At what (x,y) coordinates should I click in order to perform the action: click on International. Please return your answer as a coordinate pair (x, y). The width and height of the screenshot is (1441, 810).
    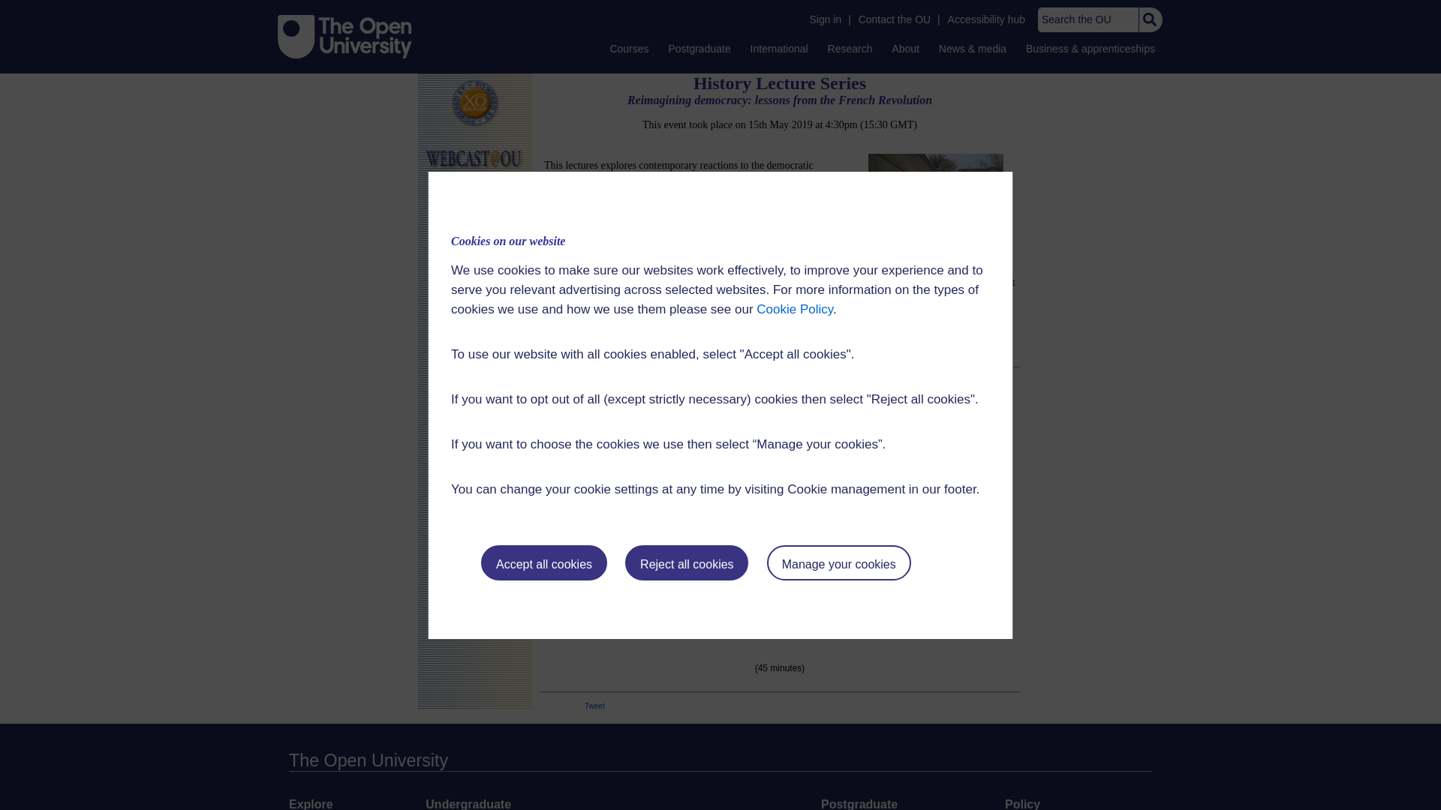
    Looking at the image, I should click on (779, 48).